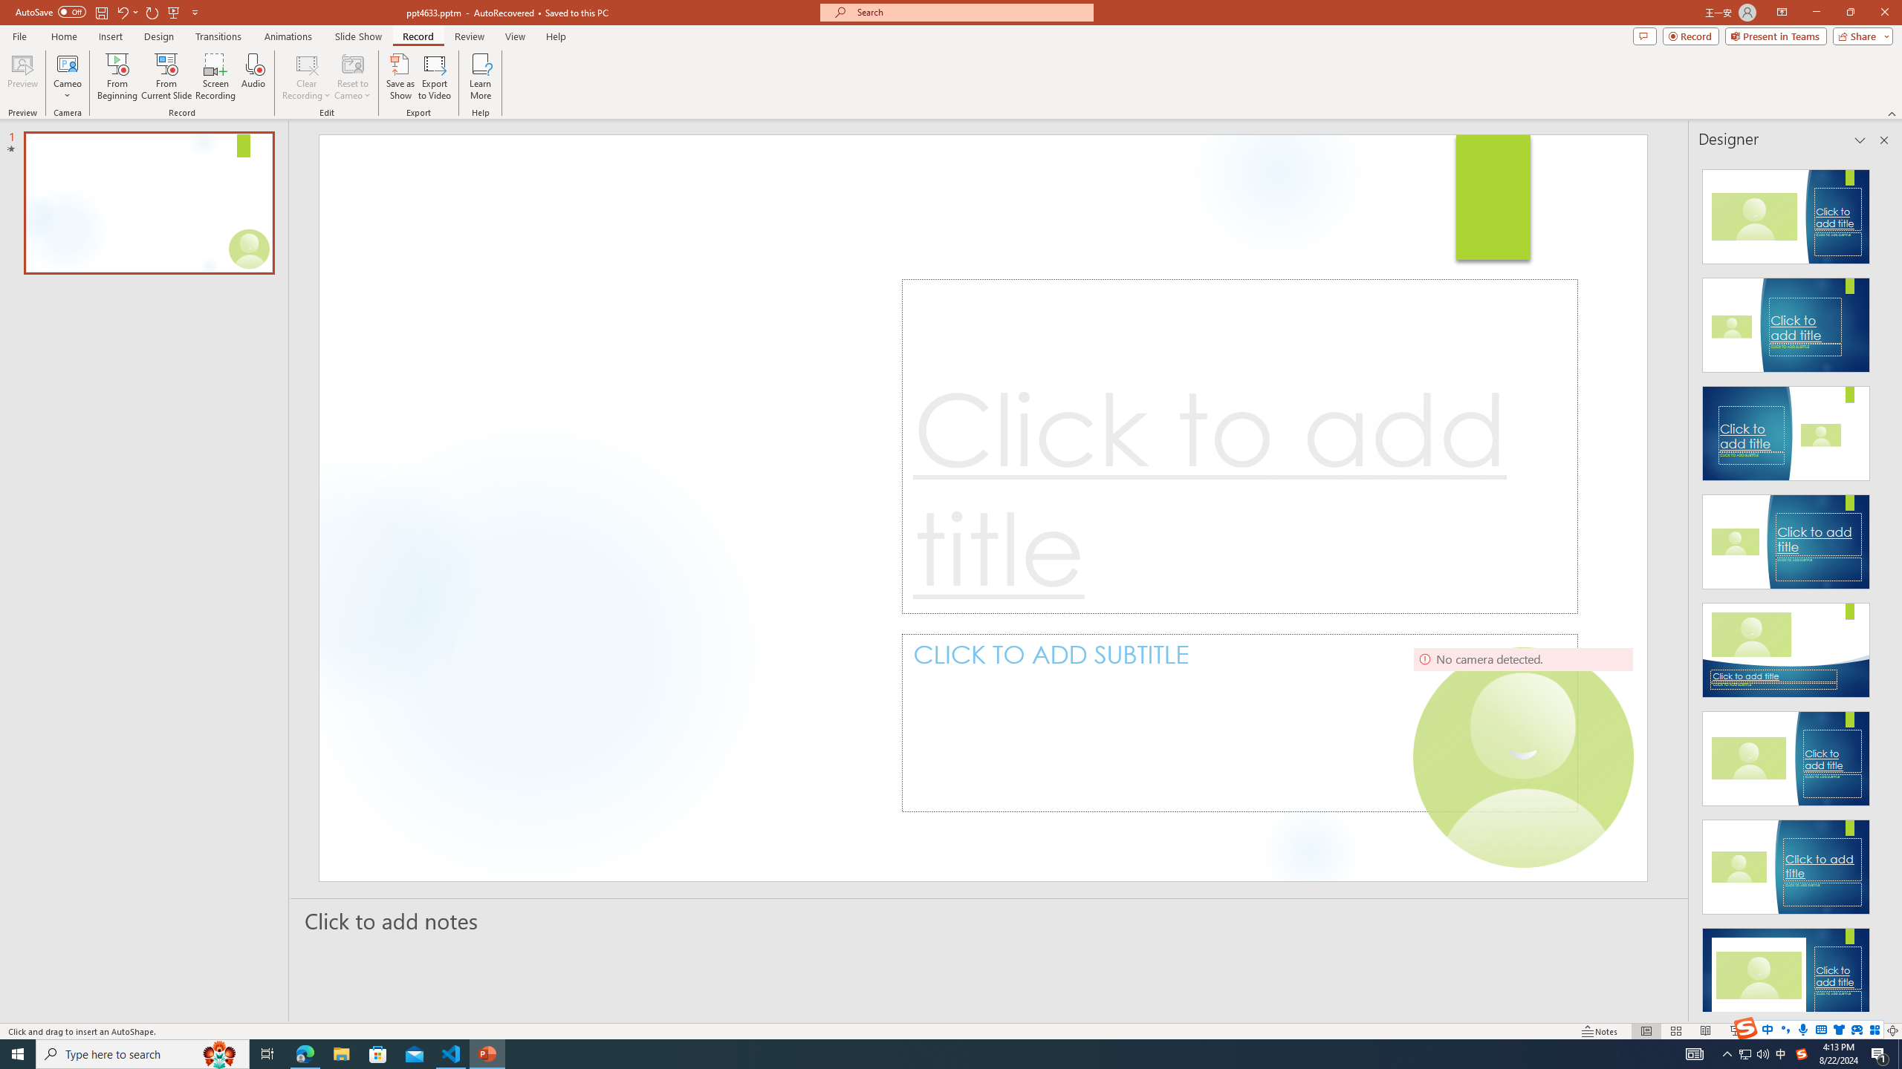 The image size is (1902, 1069). Describe the element at coordinates (1786, 971) in the screenshot. I see `Design Idea` at that location.